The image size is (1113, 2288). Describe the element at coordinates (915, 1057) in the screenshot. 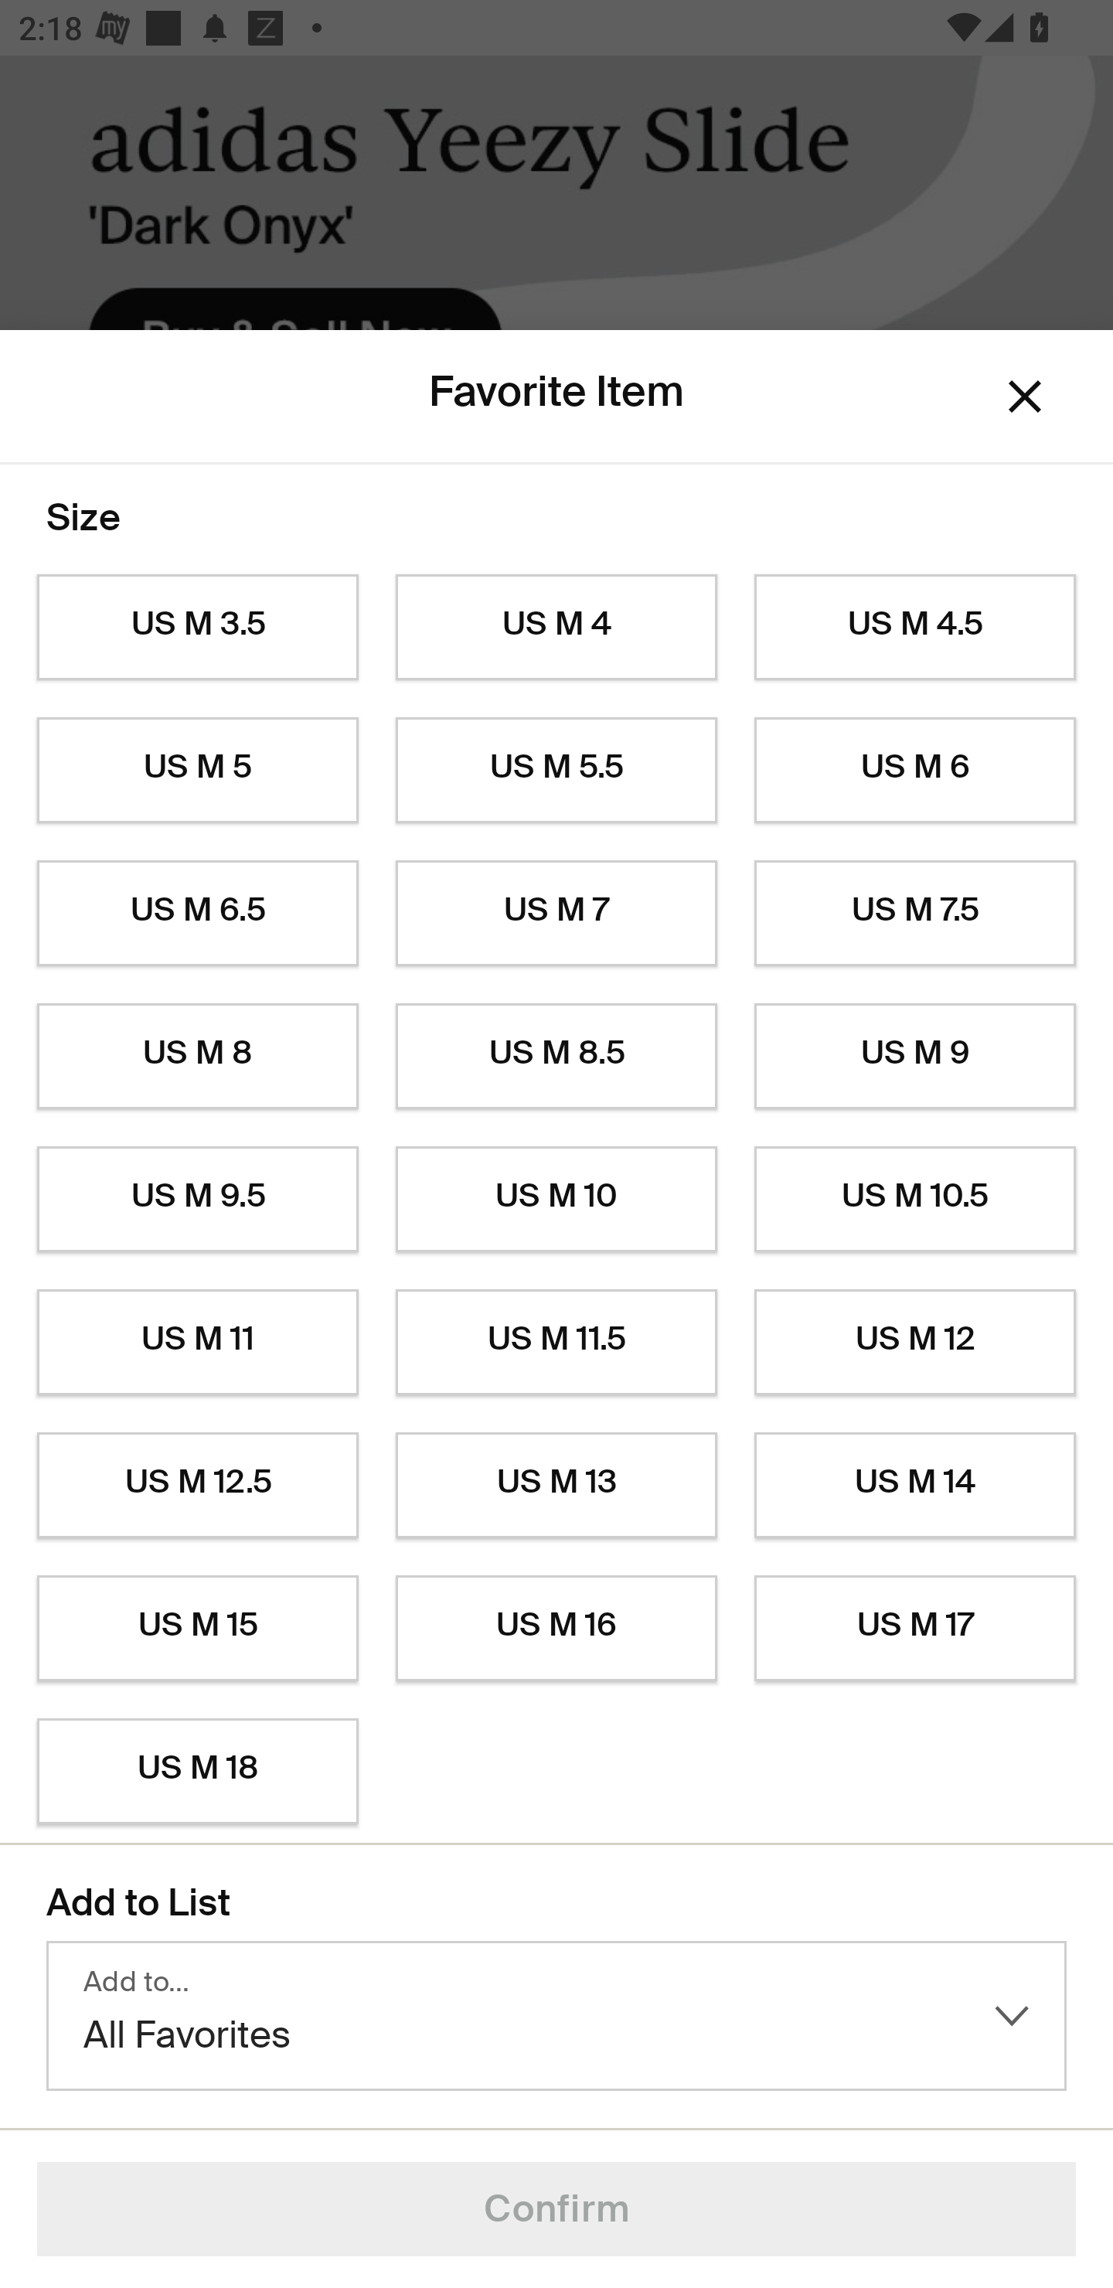

I see `US M 9` at that location.